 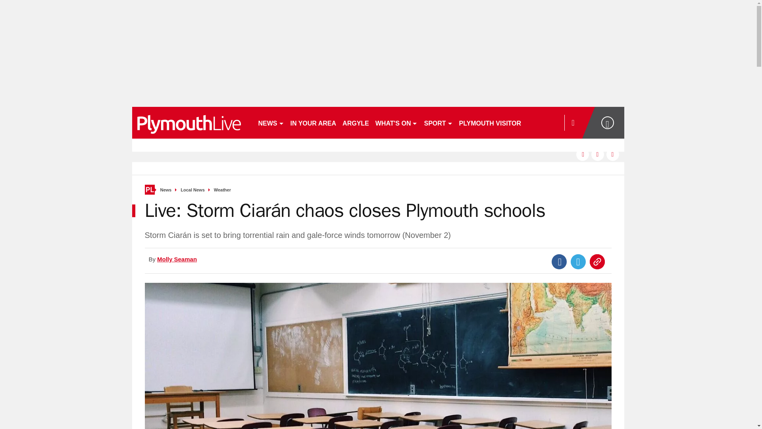 I want to click on twitter, so click(x=598, y=154).